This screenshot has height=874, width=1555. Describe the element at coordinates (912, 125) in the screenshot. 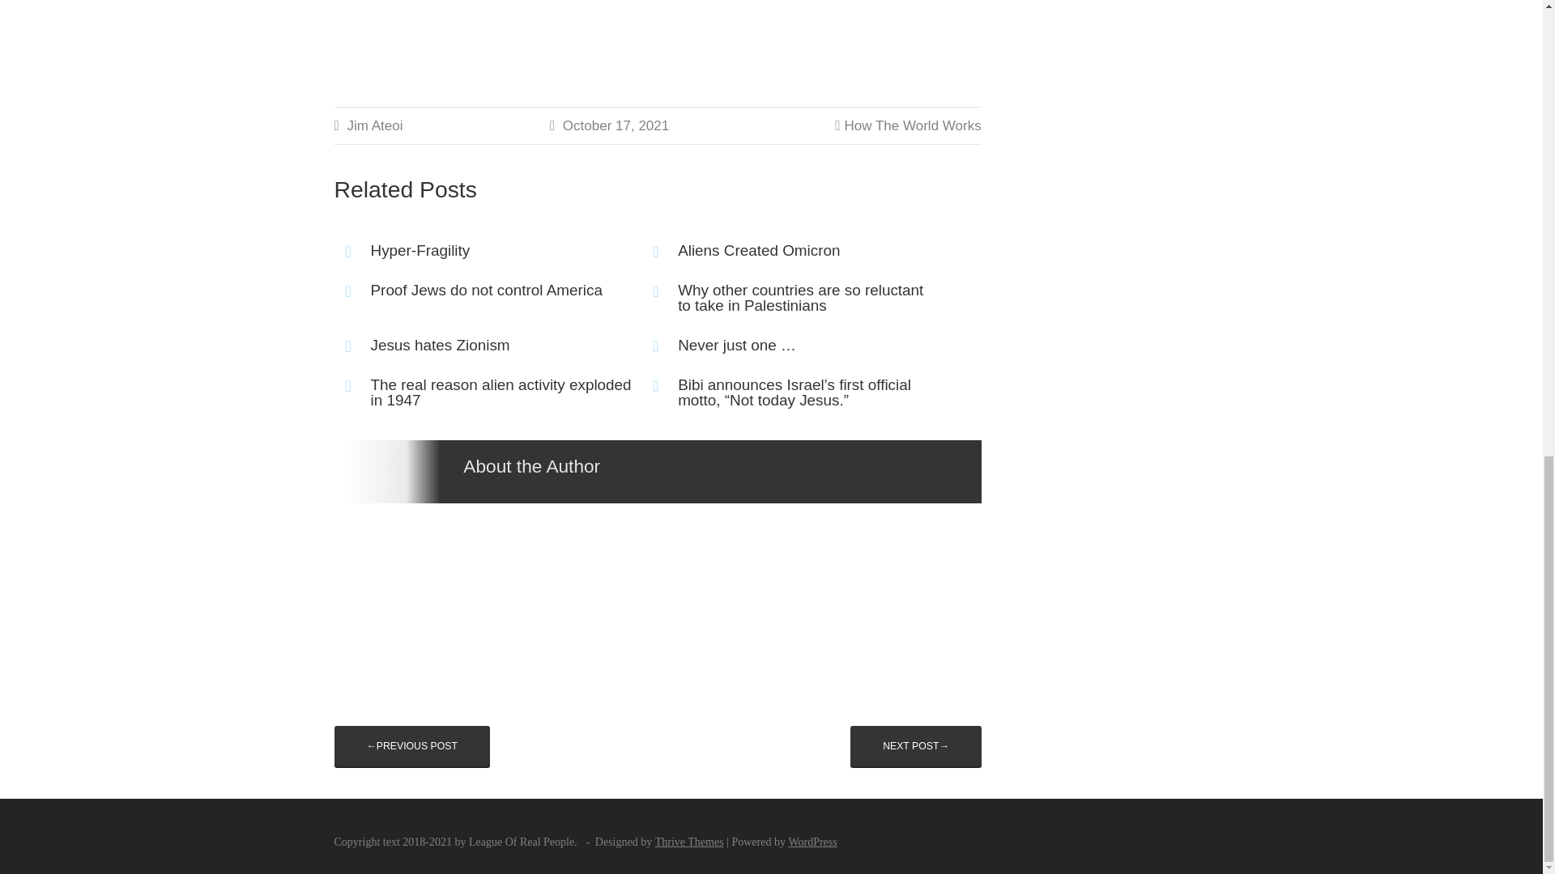

I see `How The World Works` at that location.